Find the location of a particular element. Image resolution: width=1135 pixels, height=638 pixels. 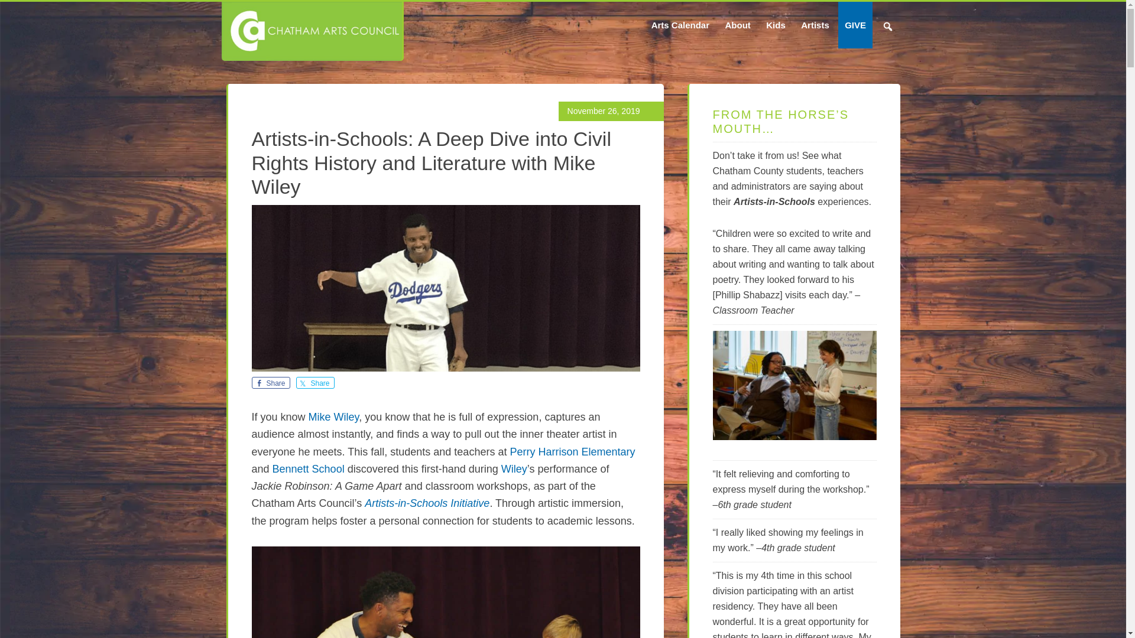

Share is located at coordinates (314, 383).